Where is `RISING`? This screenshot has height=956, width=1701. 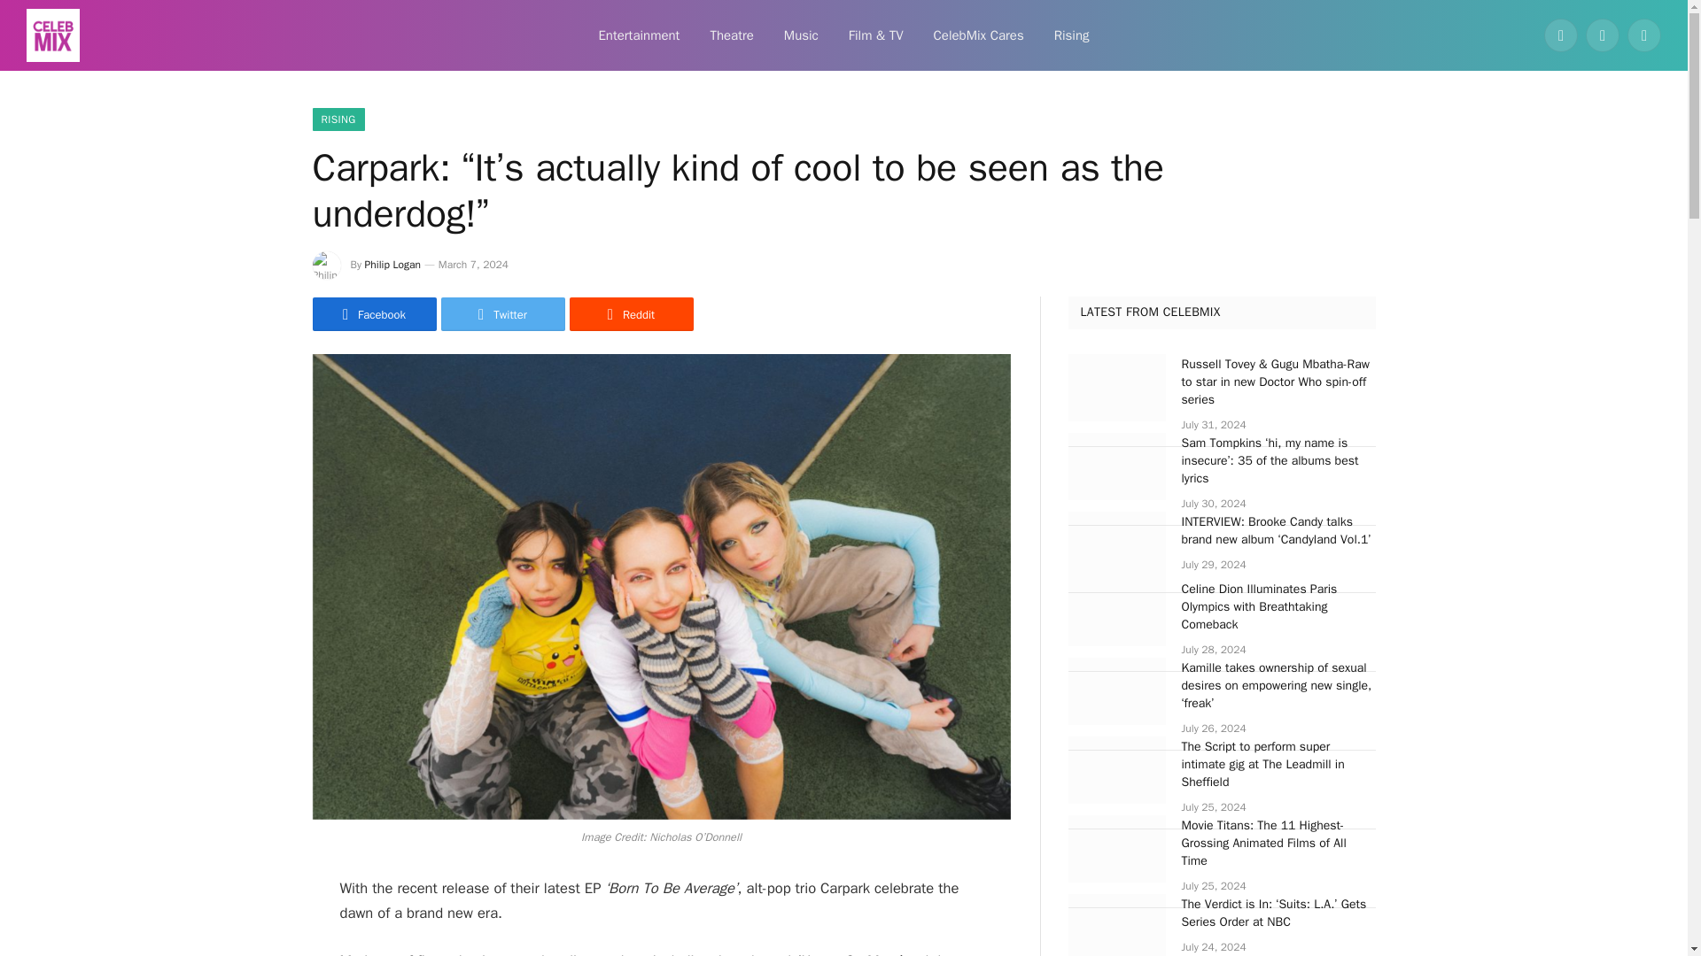 RISING is located at coordinates (337, 119).